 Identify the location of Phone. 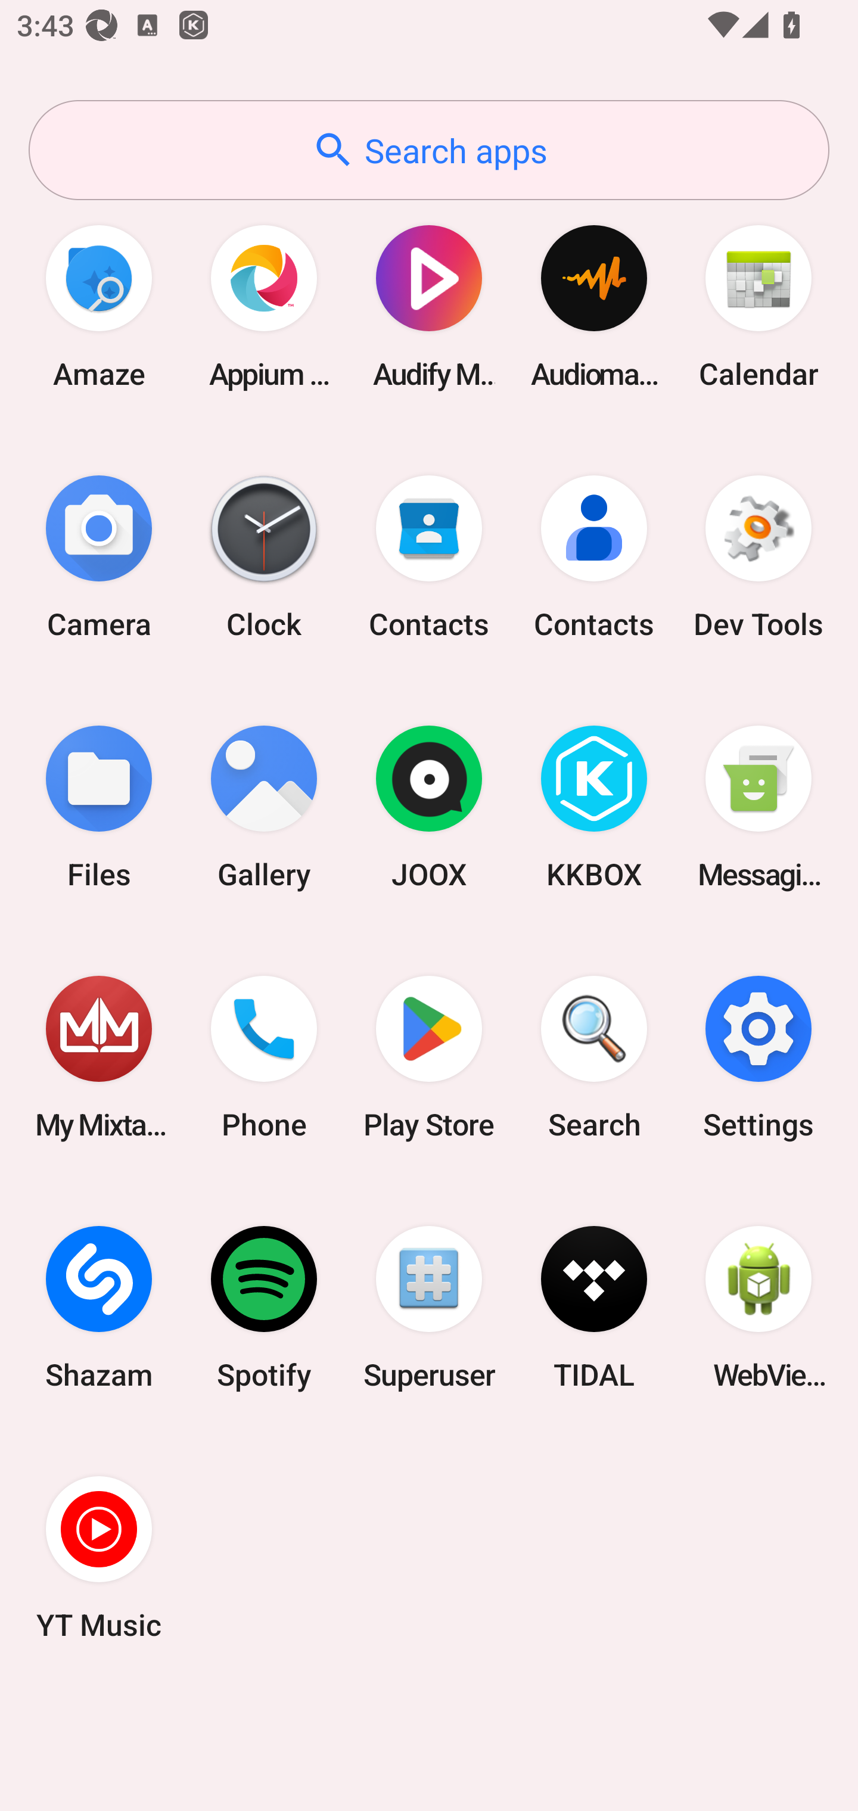
(264, 1057).